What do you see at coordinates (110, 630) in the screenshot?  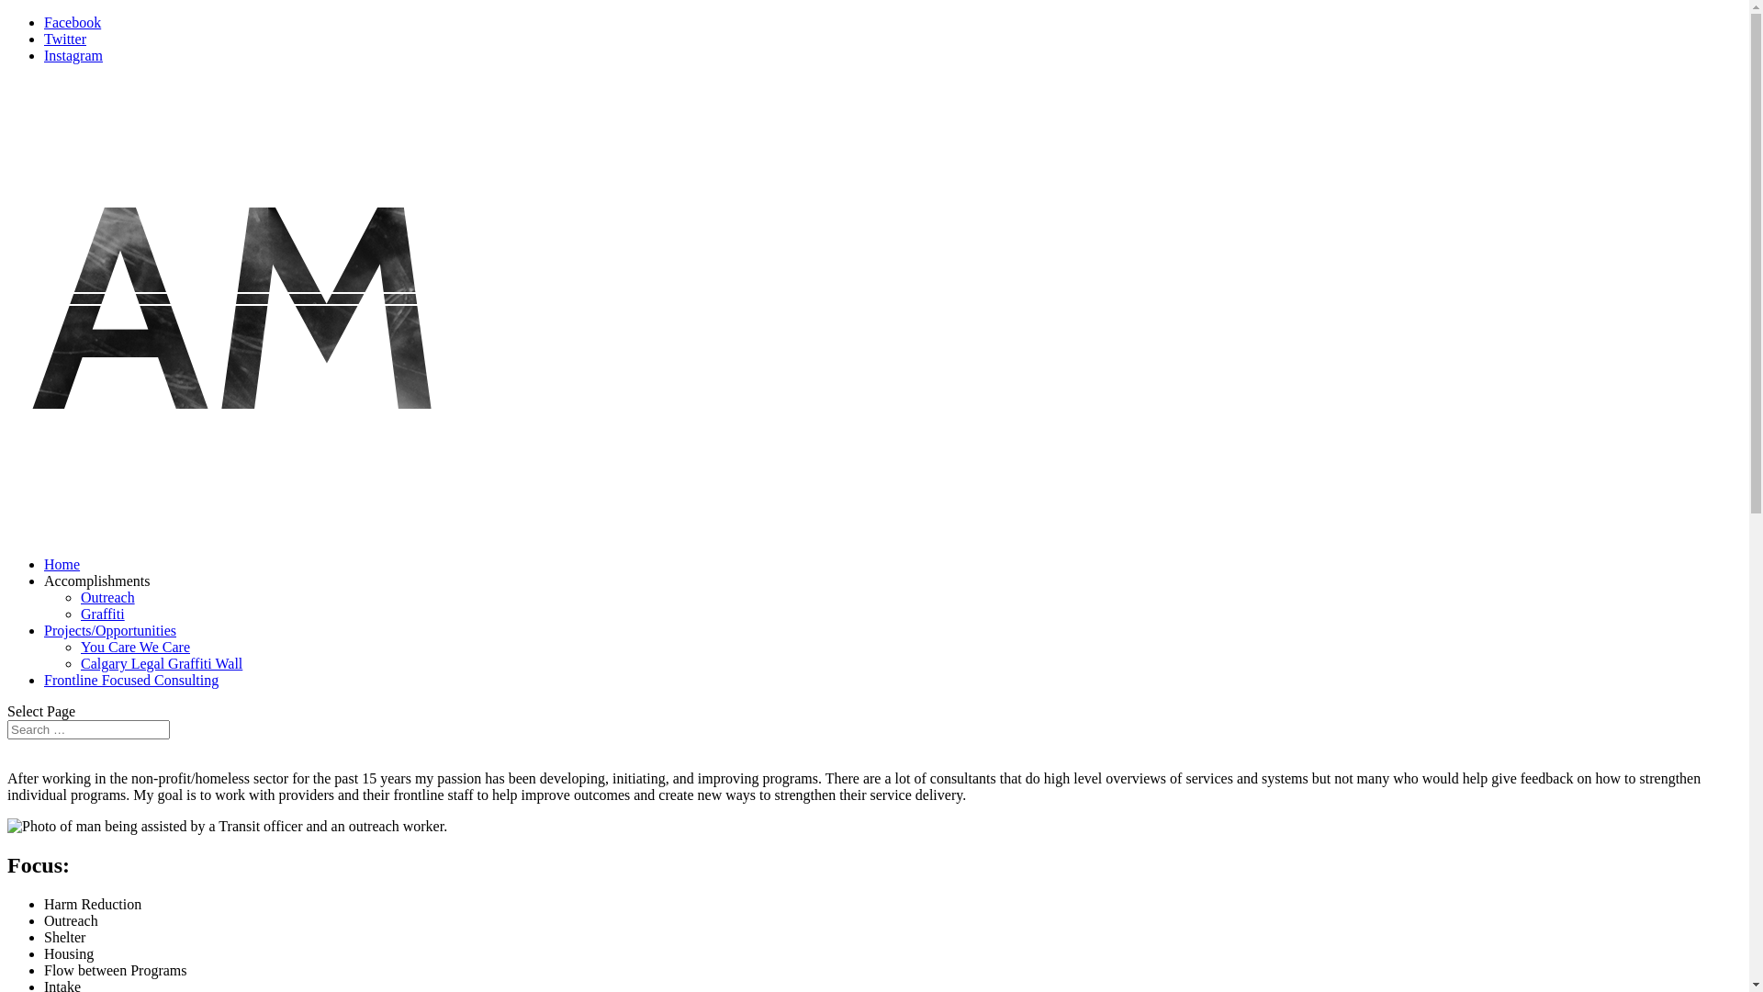 I see `Projects/Opportunities` at bounding box center [110, 630].